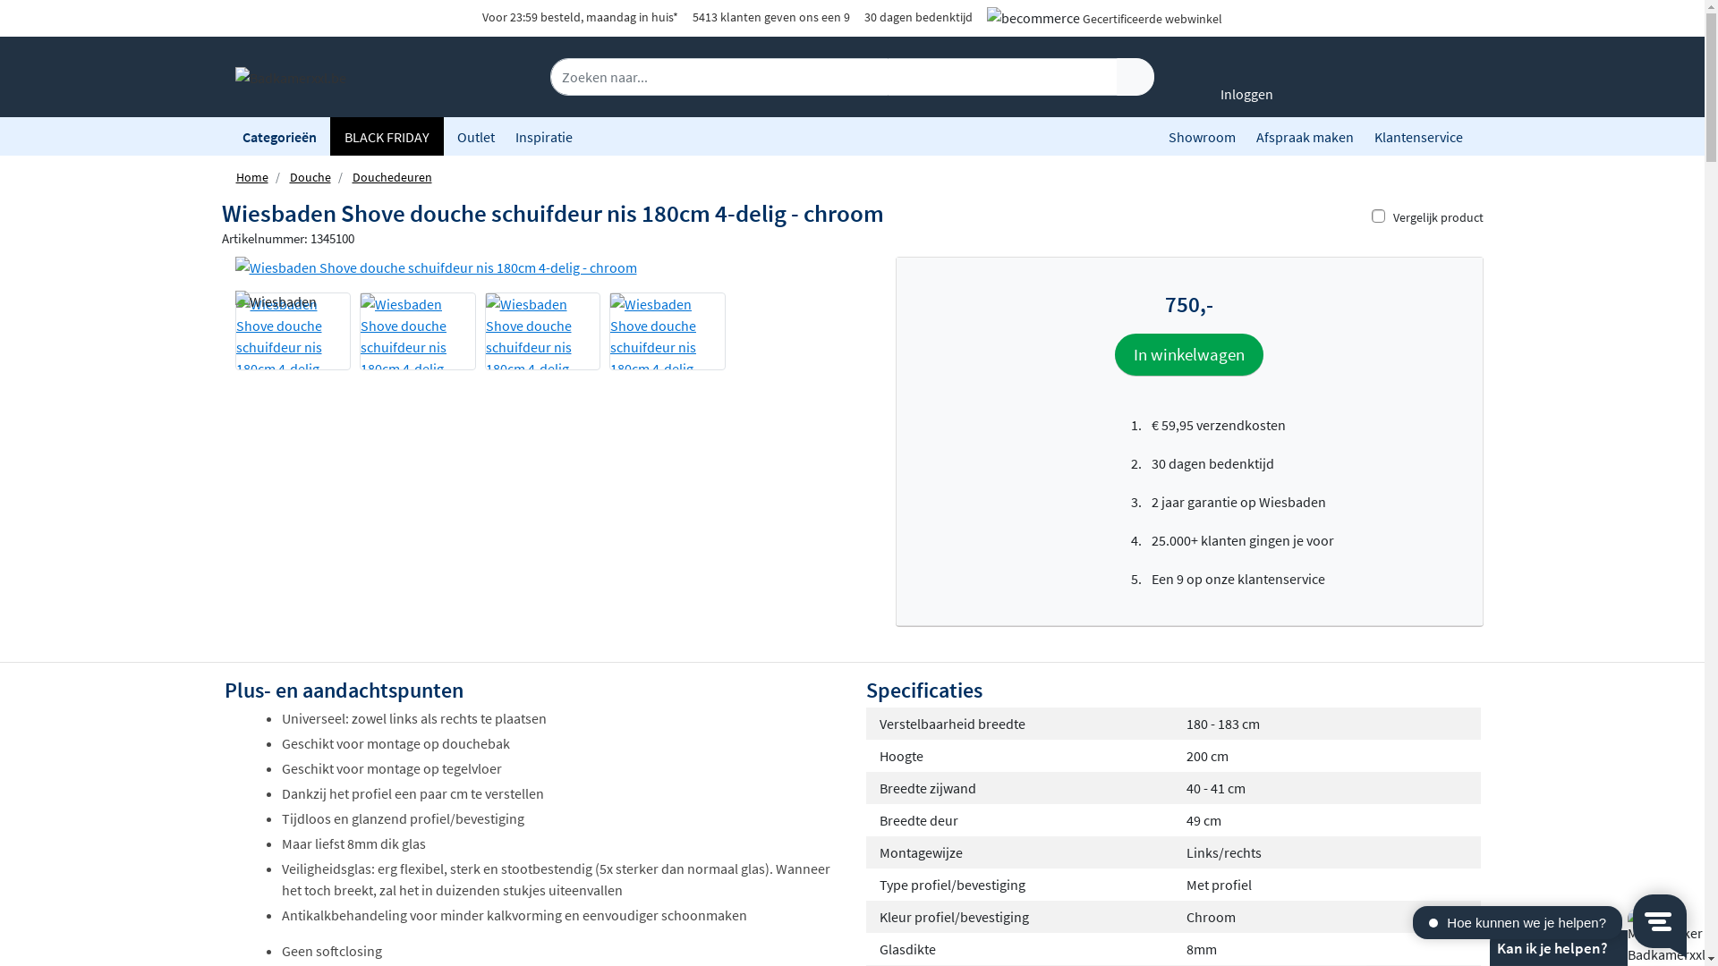  I want to click on Douche, so click(310, 177).